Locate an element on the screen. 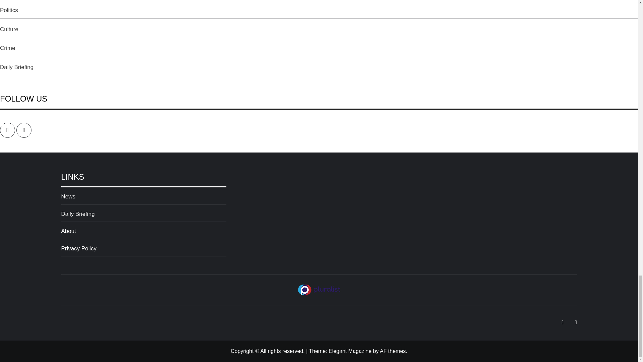  Facebook is located at coordinates (7, 130).